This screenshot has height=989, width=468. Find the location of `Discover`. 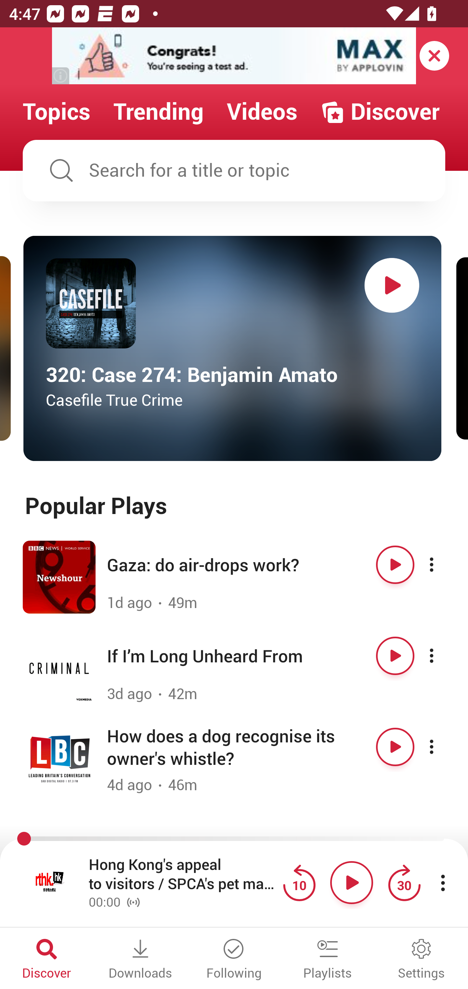

Discover is located at coordinates (47, 960).